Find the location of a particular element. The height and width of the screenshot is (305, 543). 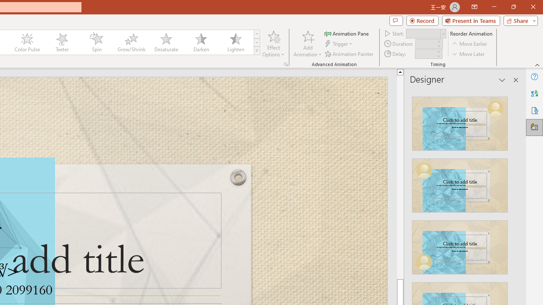

Trigger is located at coordinates (339, 44).